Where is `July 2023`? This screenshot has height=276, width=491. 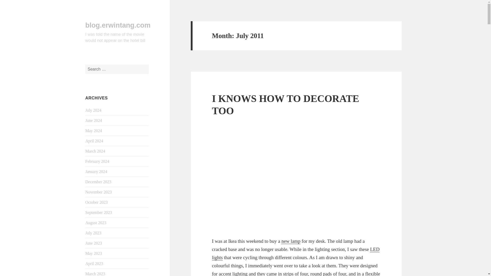 July 2023 is located at coordinates (94, 233).